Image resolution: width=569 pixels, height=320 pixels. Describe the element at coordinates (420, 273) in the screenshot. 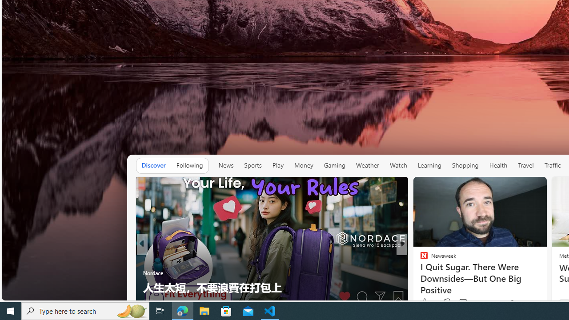

I see `SlashGear` at that location.